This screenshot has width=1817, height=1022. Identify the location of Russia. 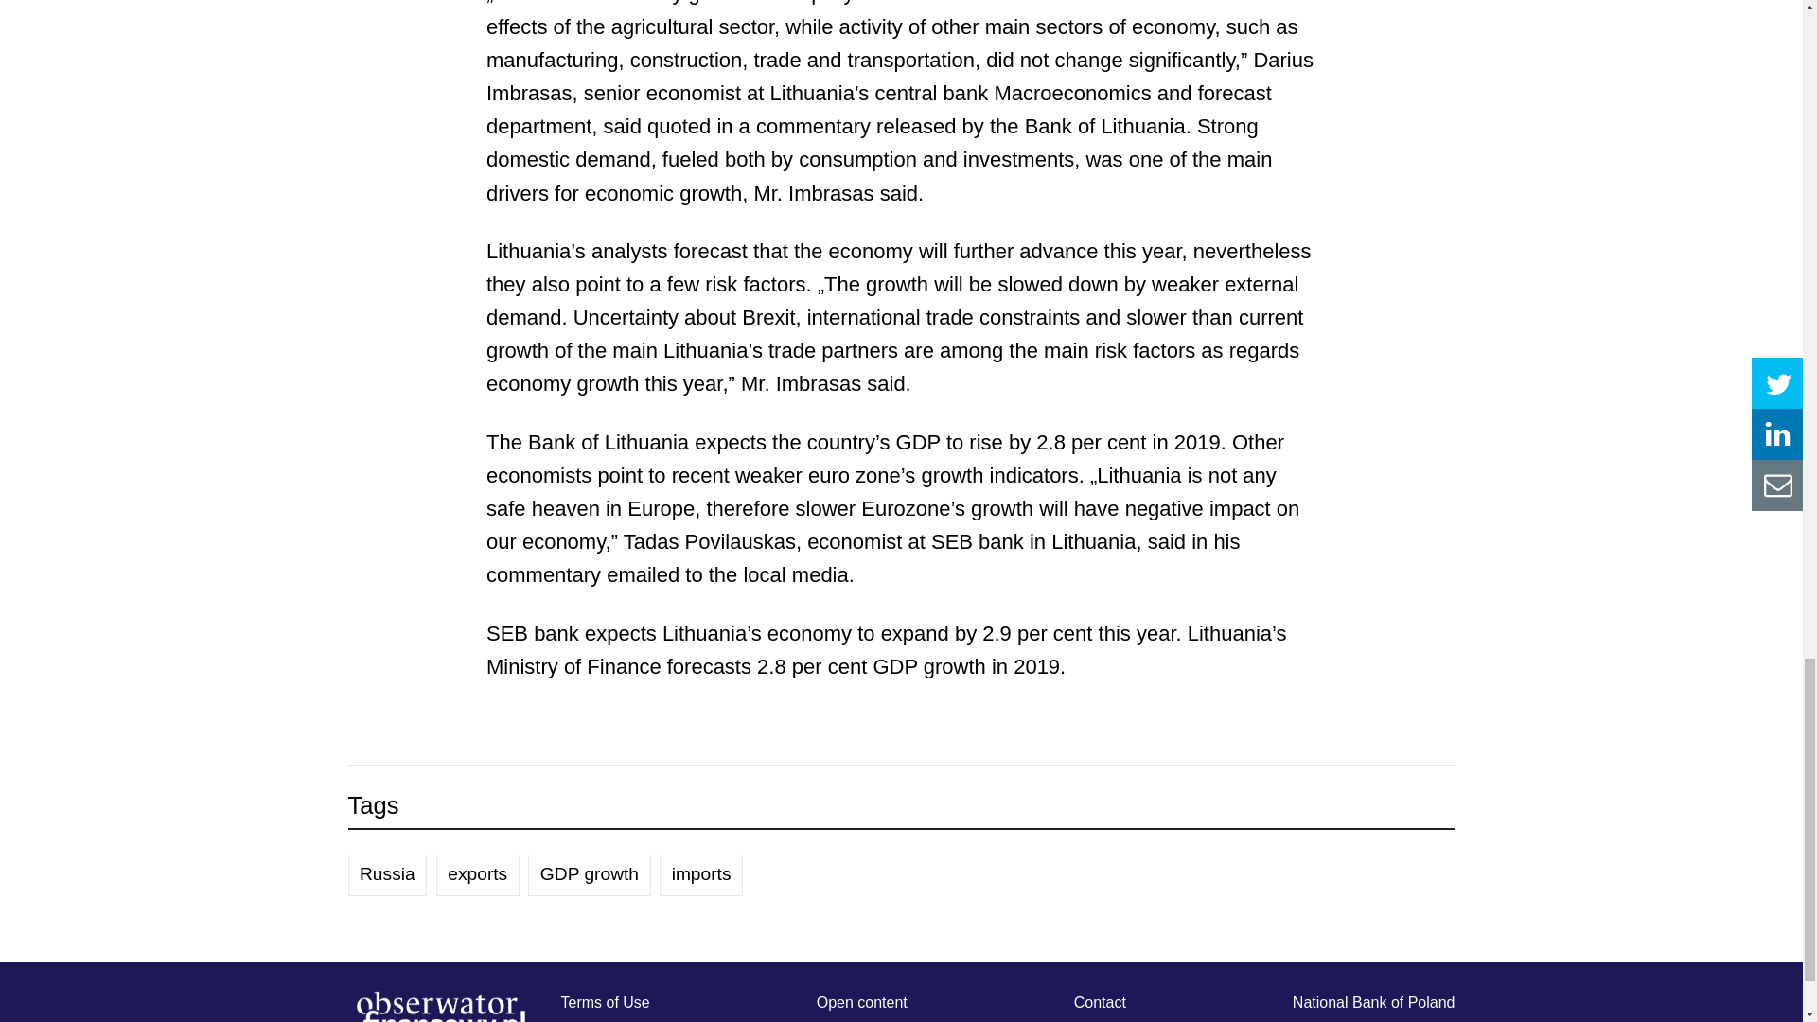
(388, 874).